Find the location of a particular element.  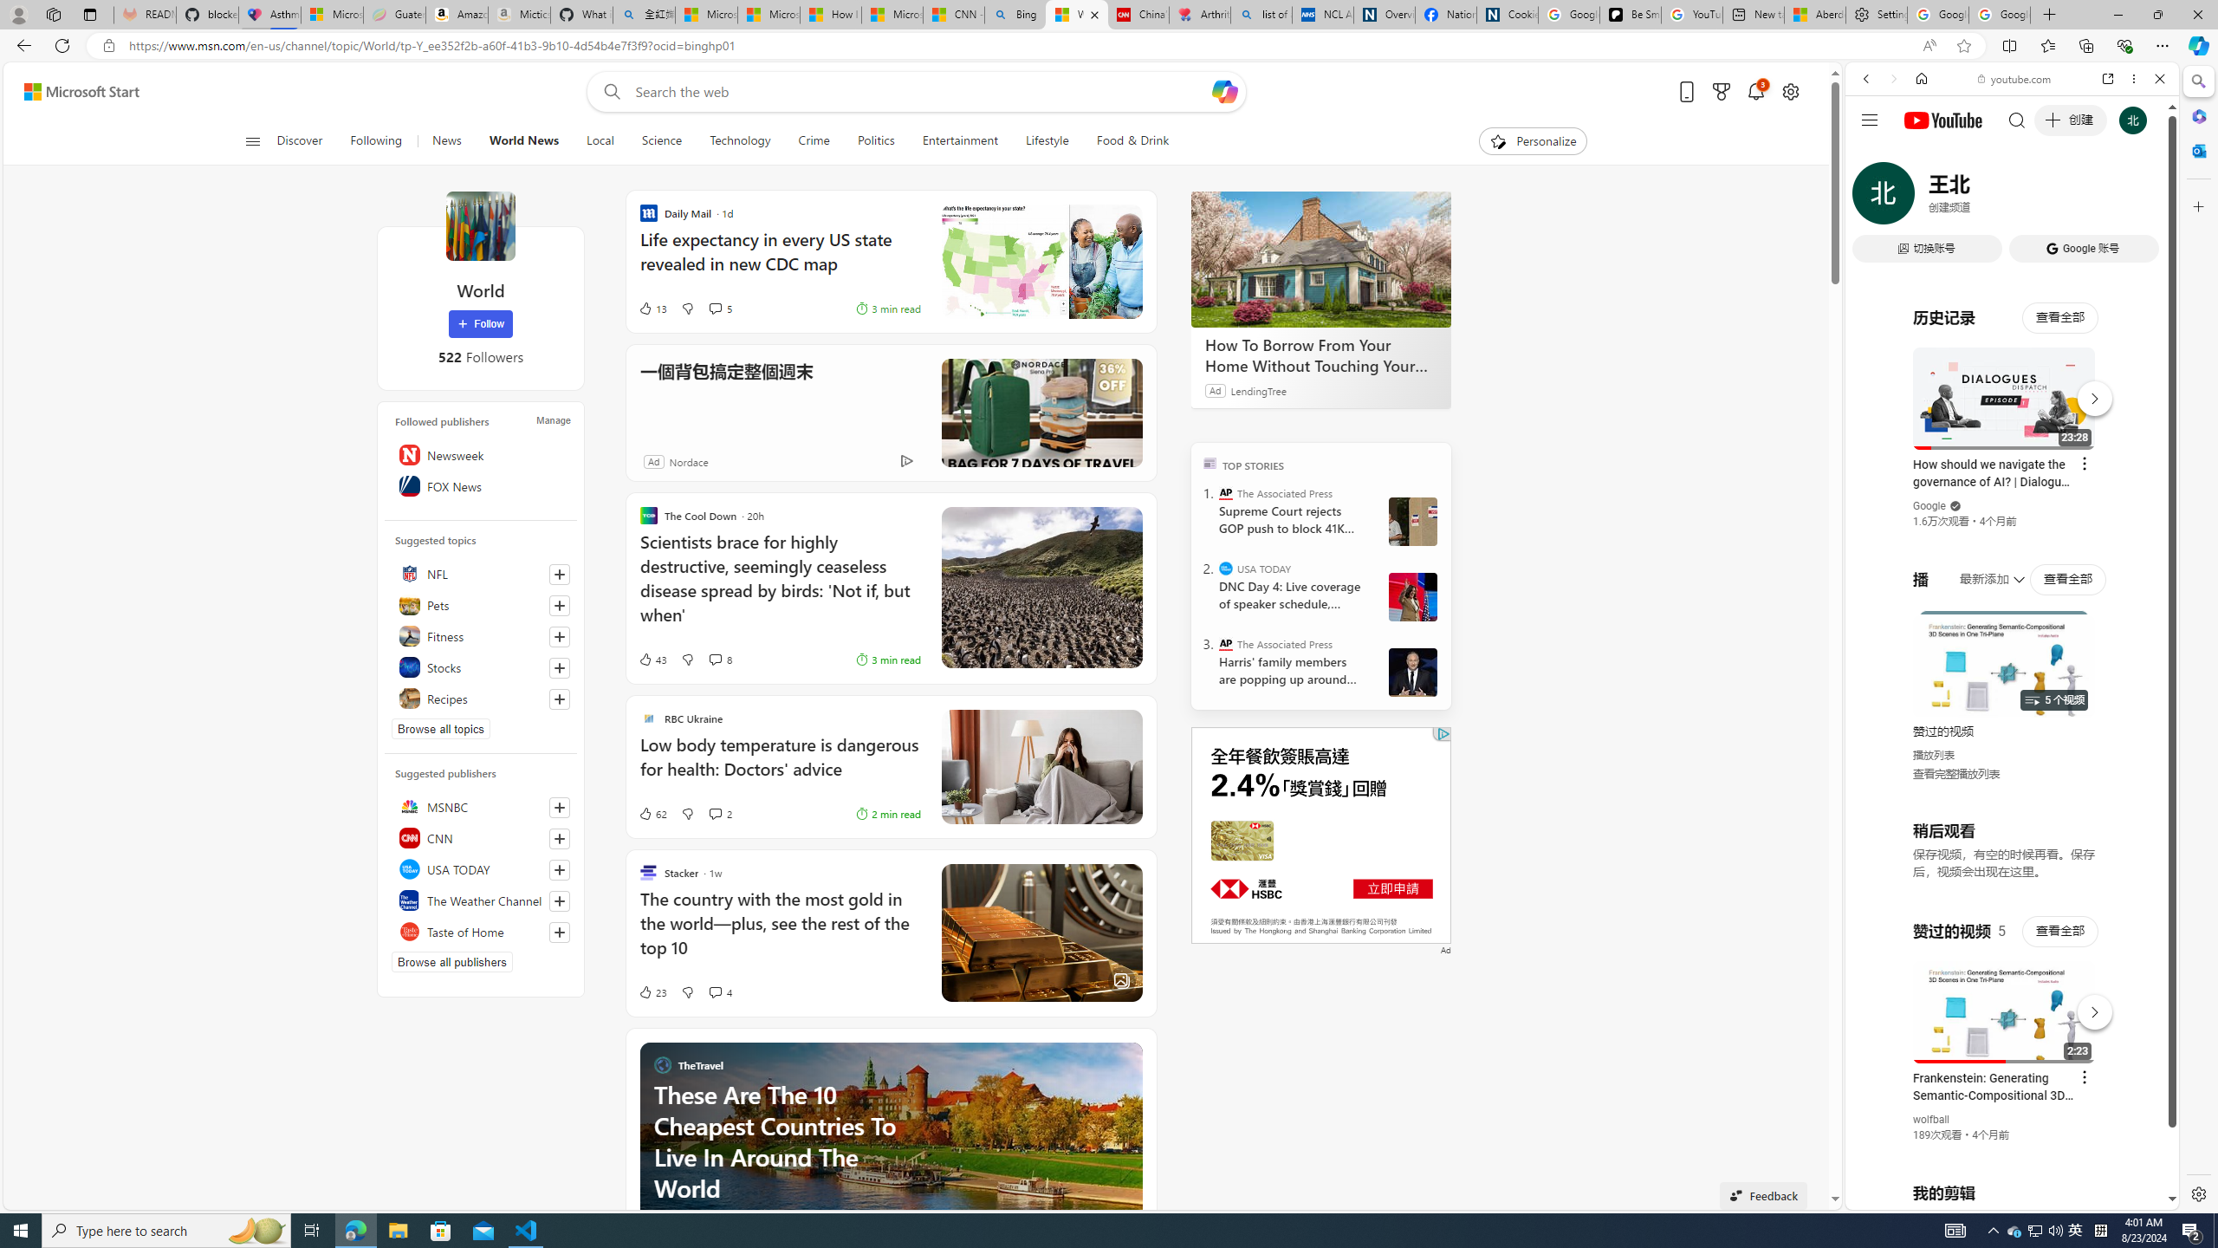

Fitness is located at coordinates (481, 636).